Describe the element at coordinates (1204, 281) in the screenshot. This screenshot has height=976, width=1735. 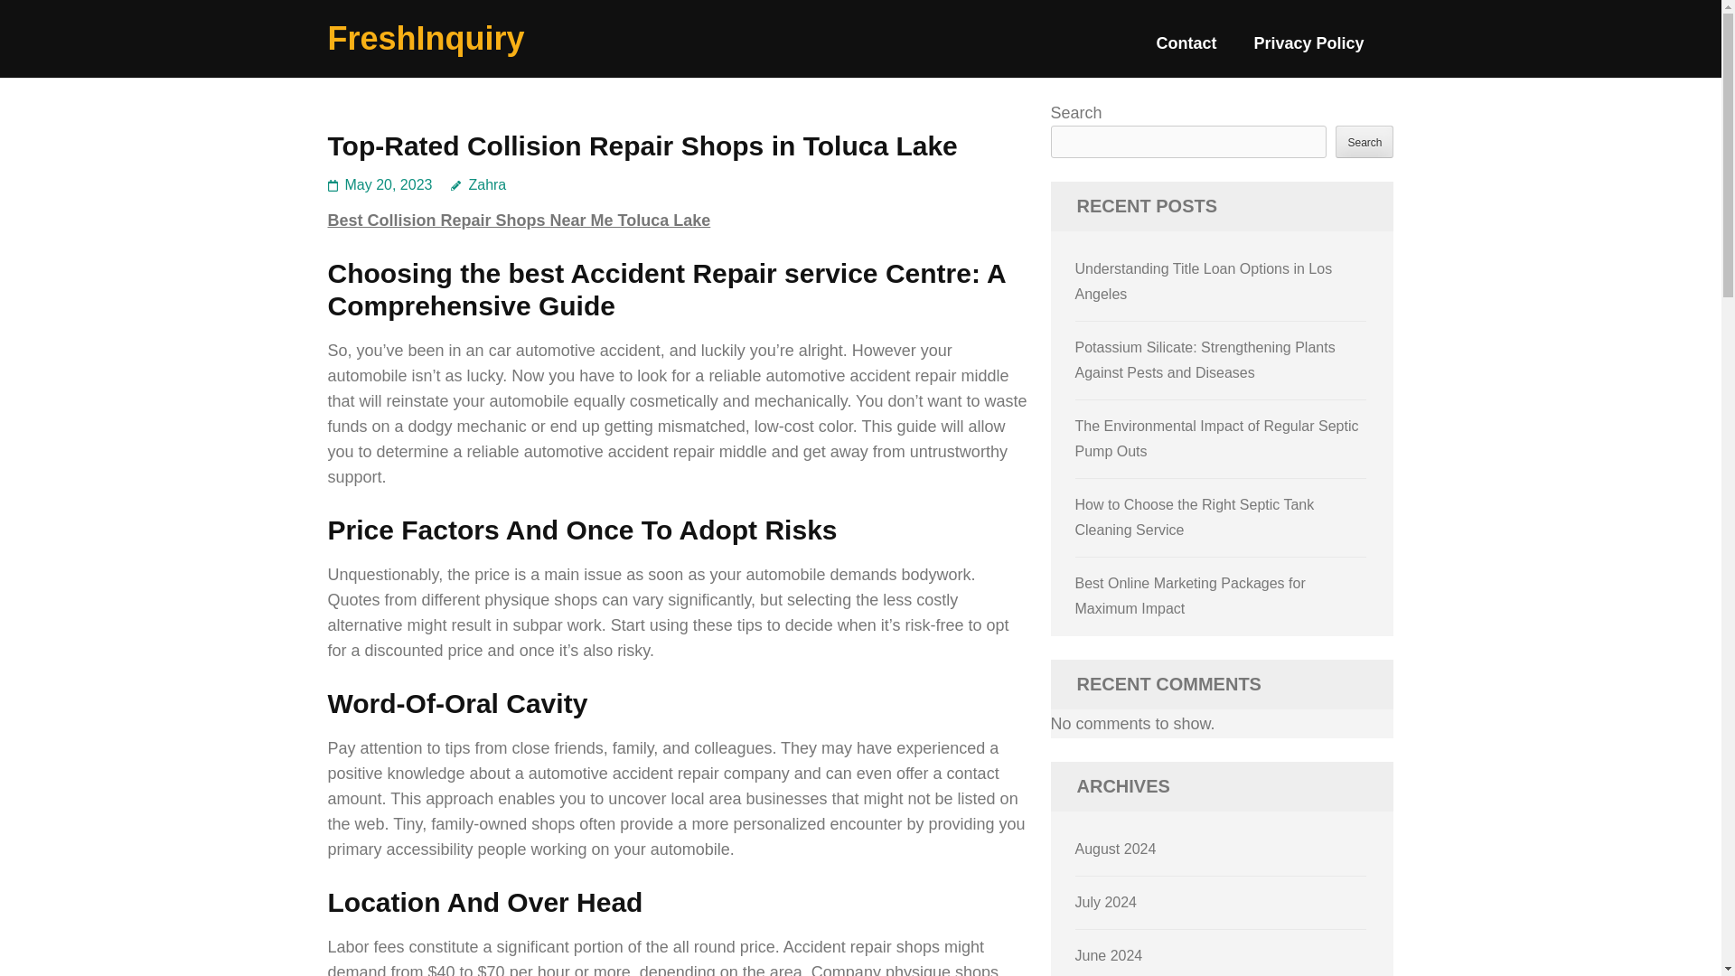
I see `Understanding Title Loan Options in Los Angeles` at that location.